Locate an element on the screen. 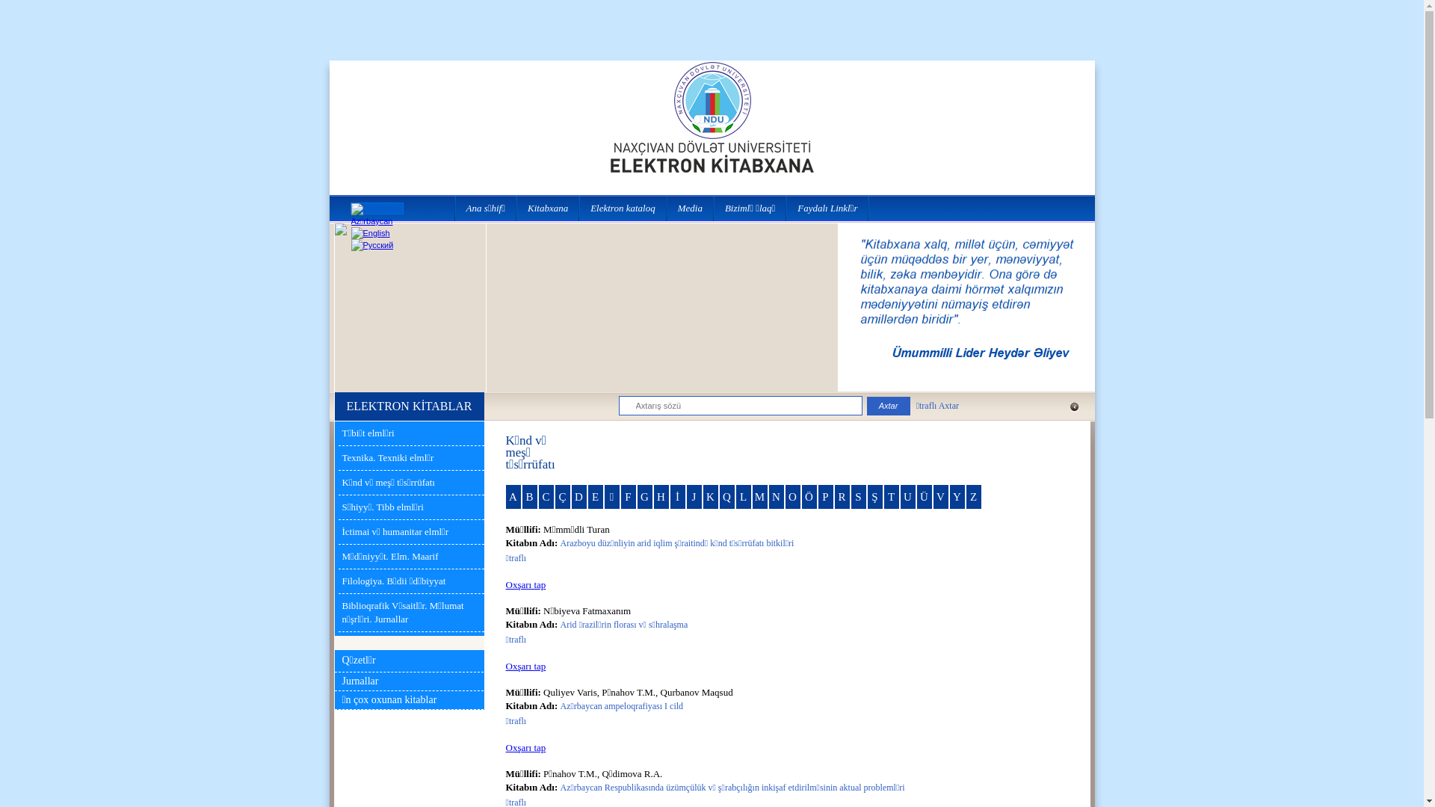 This screenshot has width=1435, height=807. English is located at coordinates (371, 233).